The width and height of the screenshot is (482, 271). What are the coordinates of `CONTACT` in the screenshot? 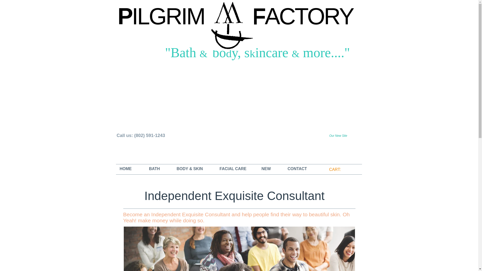 It's located at (302, 169).